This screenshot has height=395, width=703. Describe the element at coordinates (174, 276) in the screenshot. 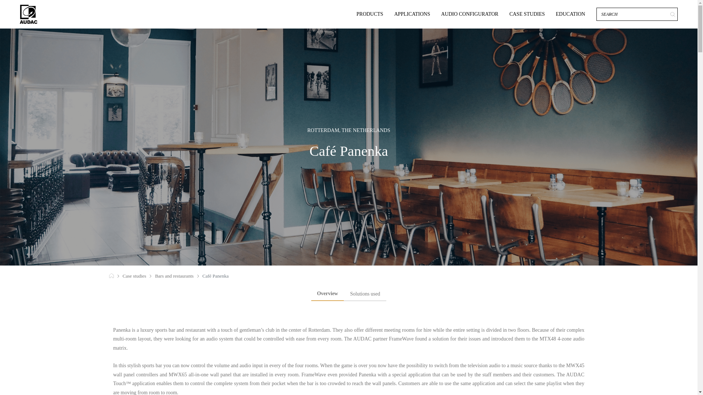

I see `Bars and restaurants` at that location.